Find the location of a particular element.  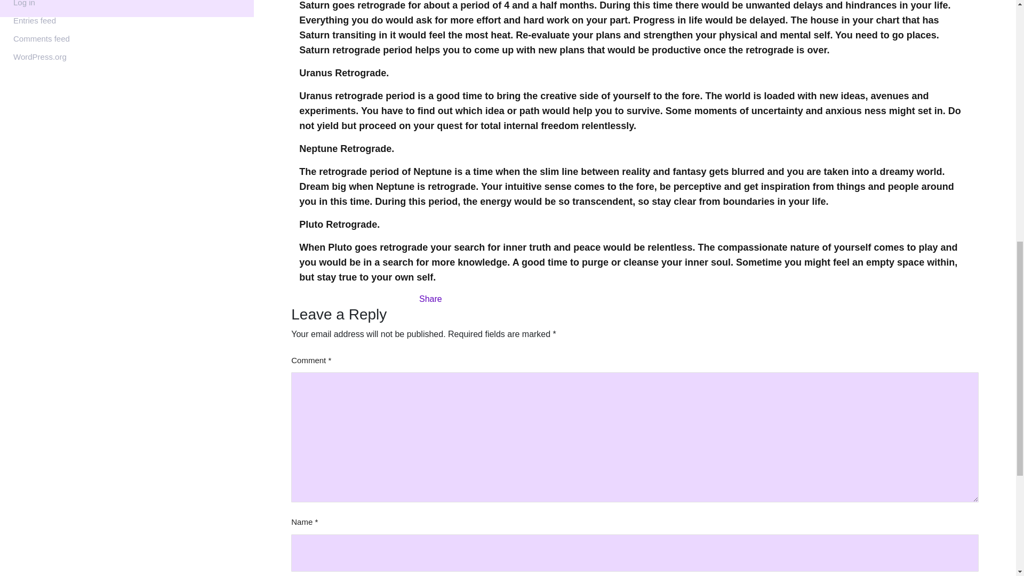

WordPress.org is located at coordinates (39, 57).